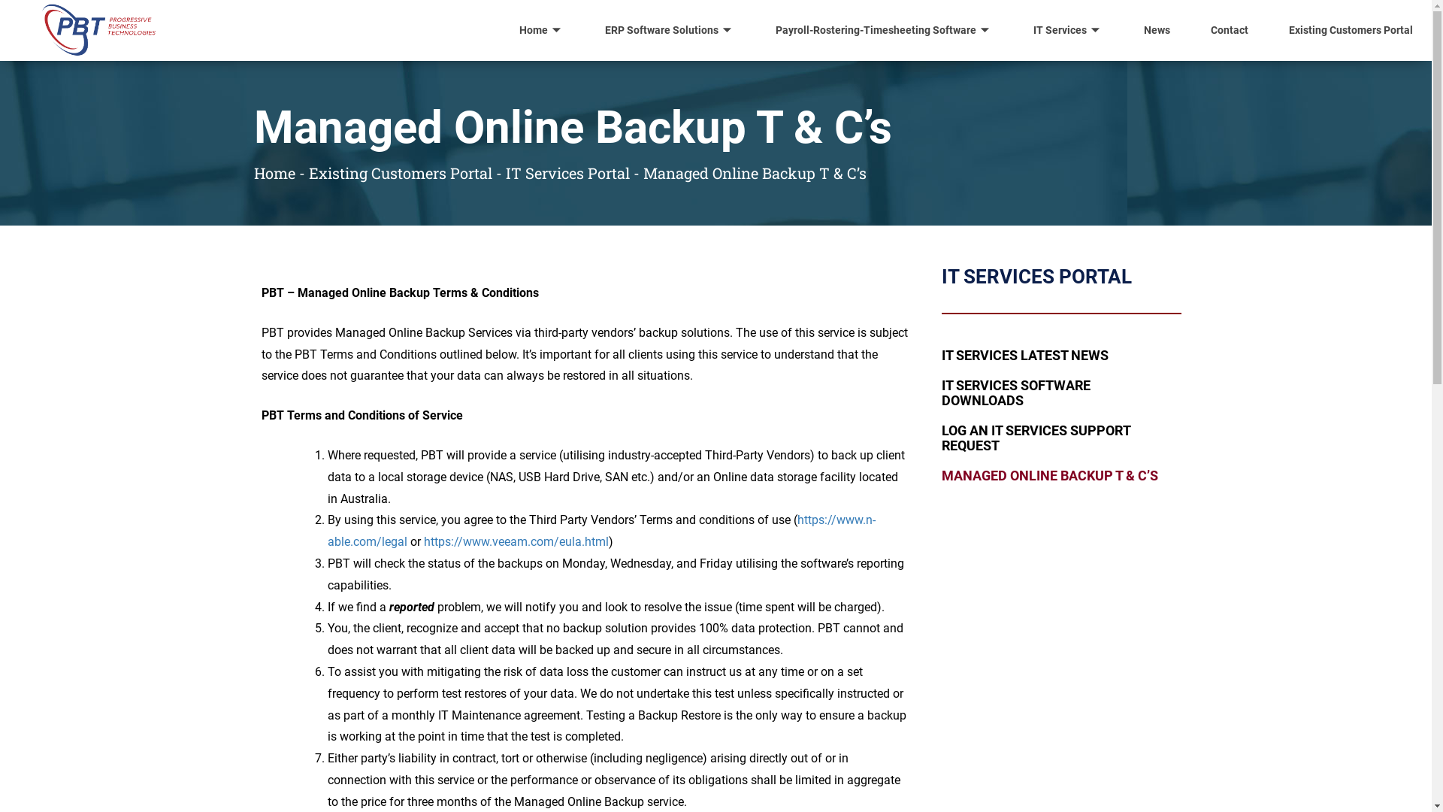 The height and width of the screenshot is (812, 1443). What do you see at coordinates (1230, 30) in the screenshot?
I see `Contact` at bounding box center [1230, 30].